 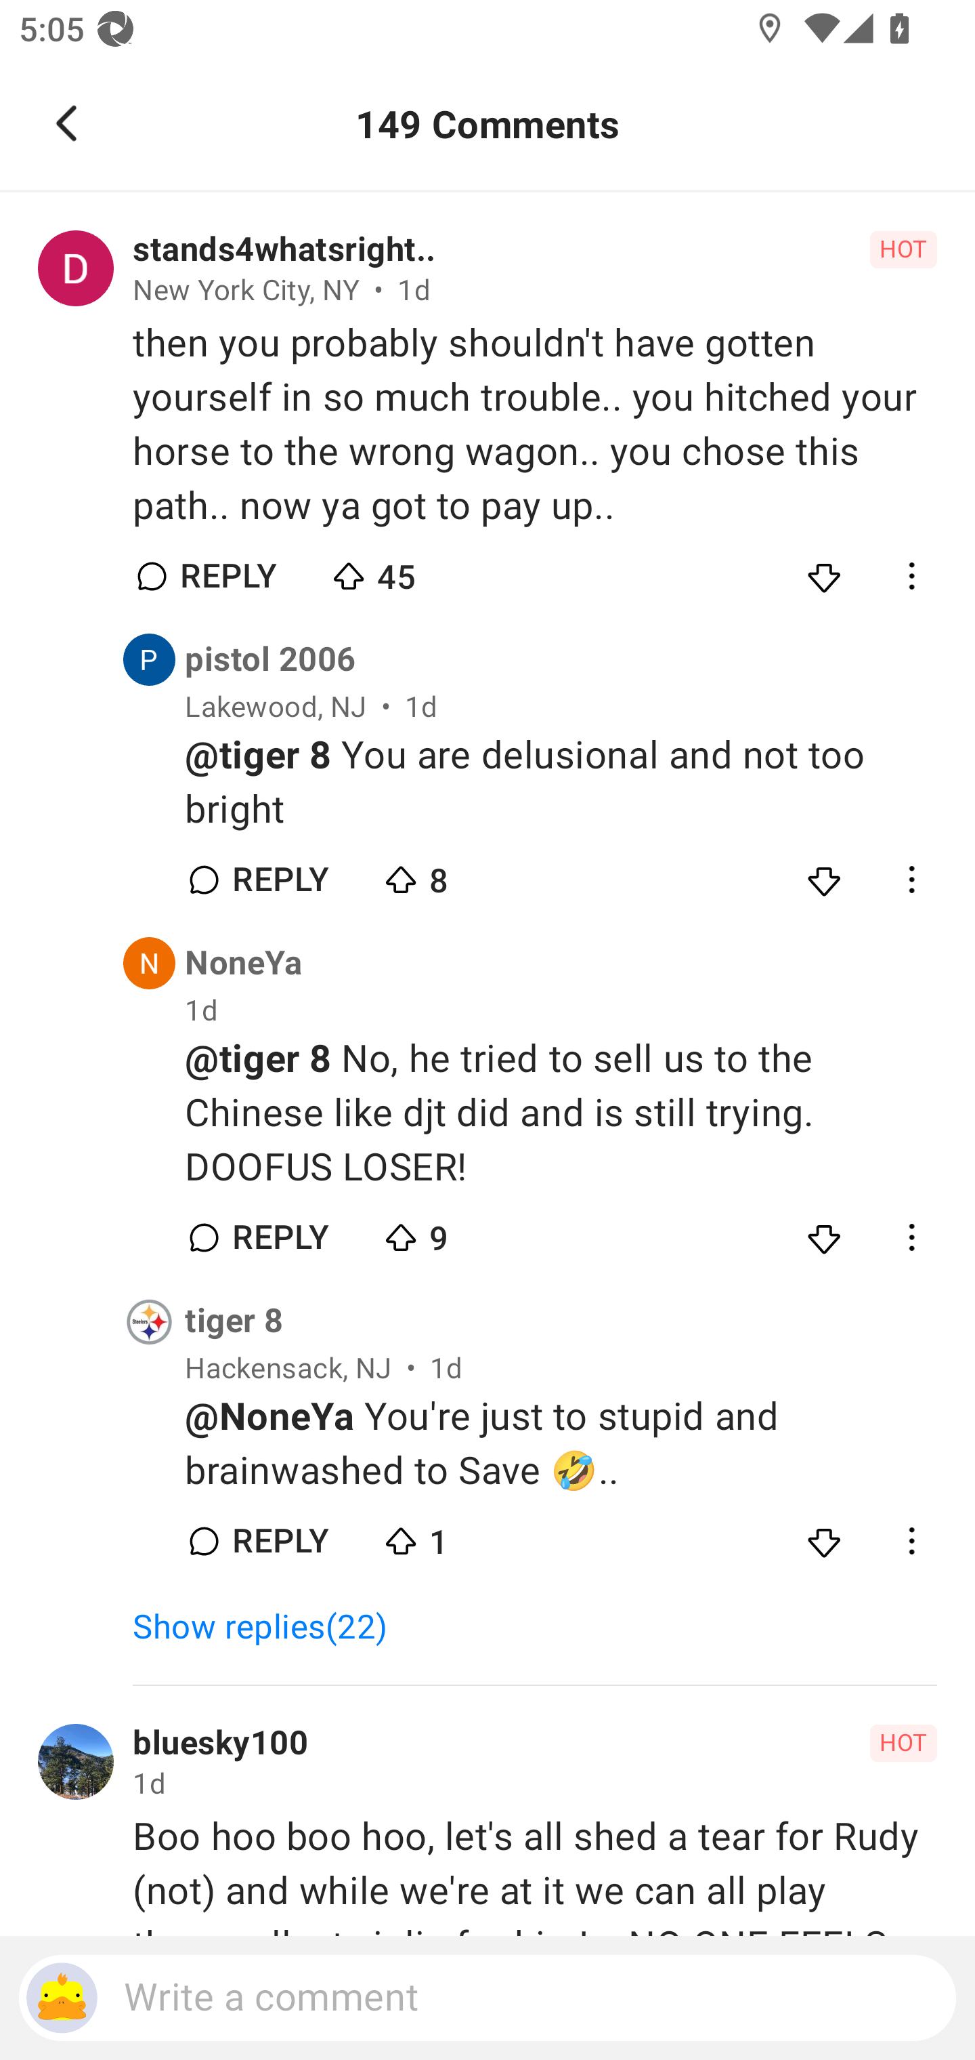 What do you see at coordinates (227, 575) in the screenshot?
I see `REPLY` at bounding box center [227, 575].